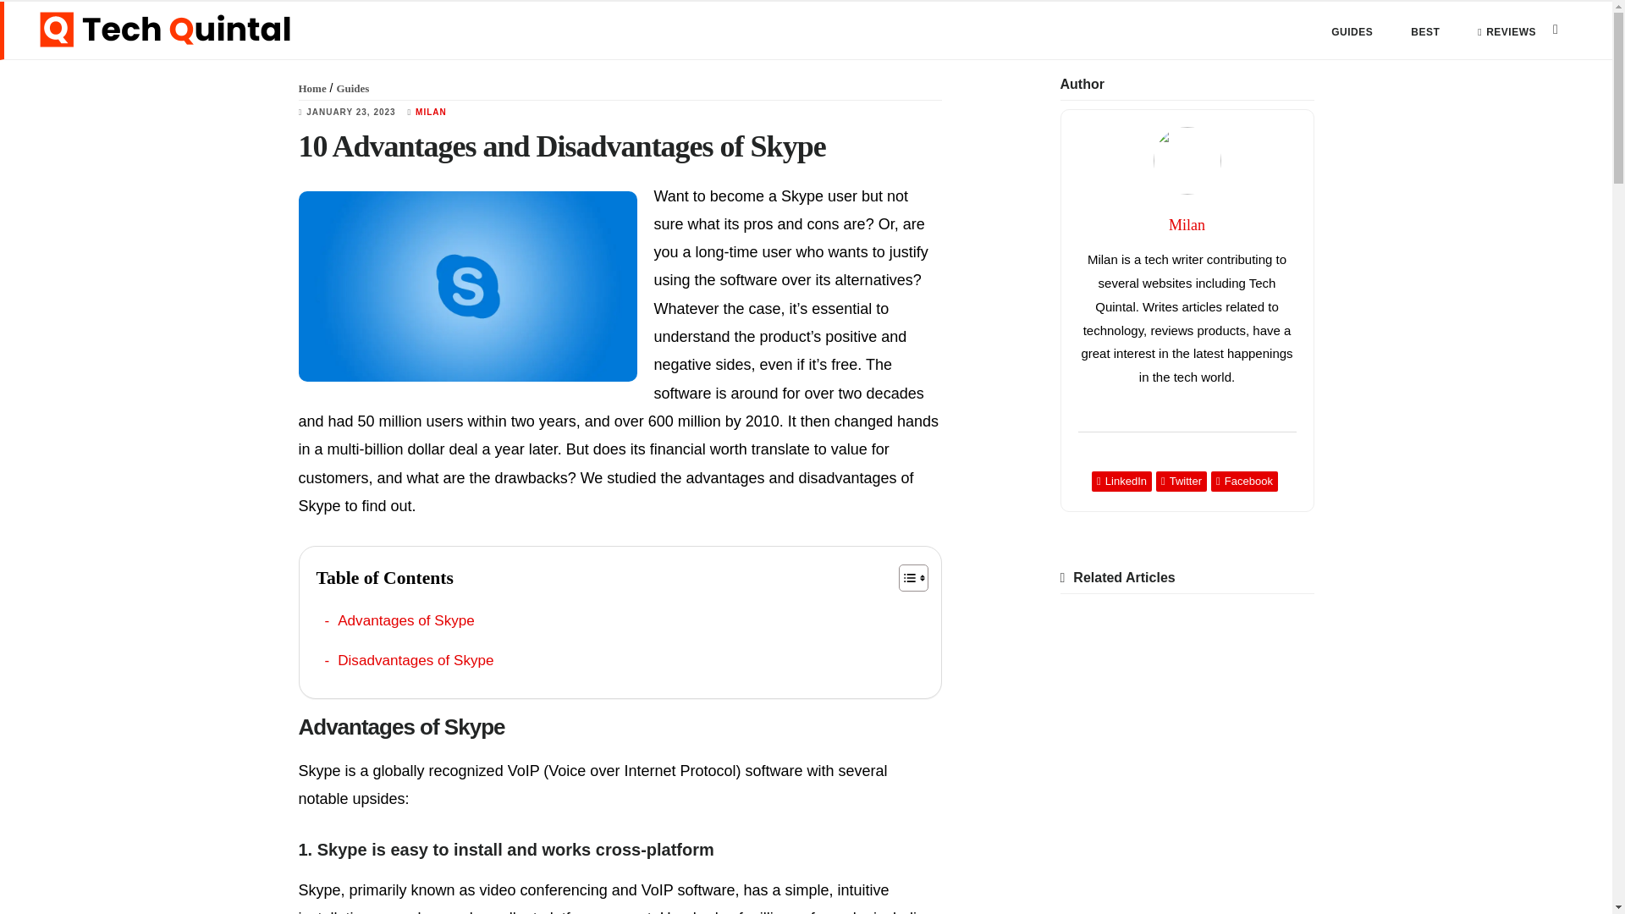 Image resolution: width=1625 pixels, height=914 pixels. Describe the element at coordinates (1244, 482) in the screenshot. I see `Facebook` at that location.